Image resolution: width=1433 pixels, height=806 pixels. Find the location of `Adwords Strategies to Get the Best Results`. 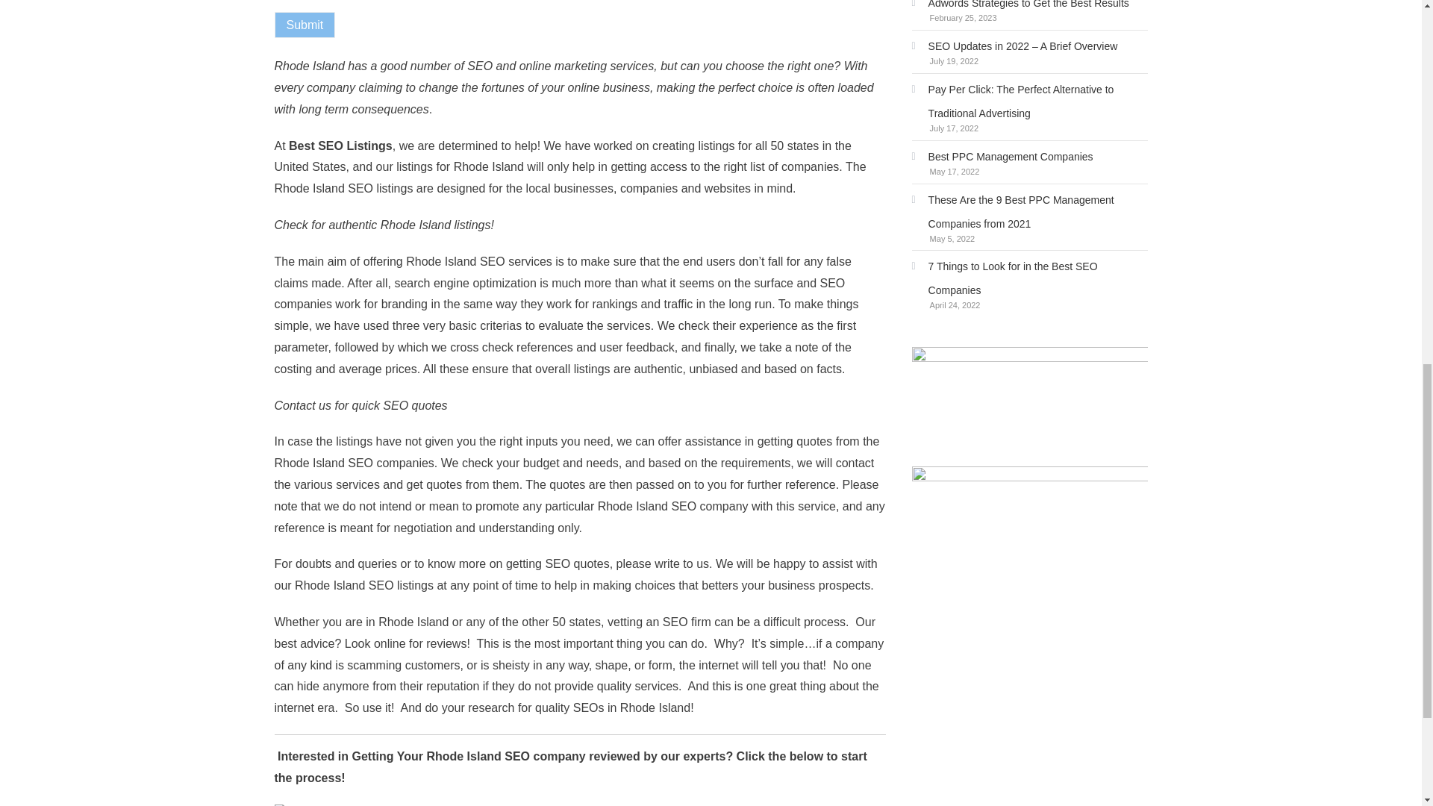

Adwords Strategies to Get the Best Results is located at coordinates (1020, 7).